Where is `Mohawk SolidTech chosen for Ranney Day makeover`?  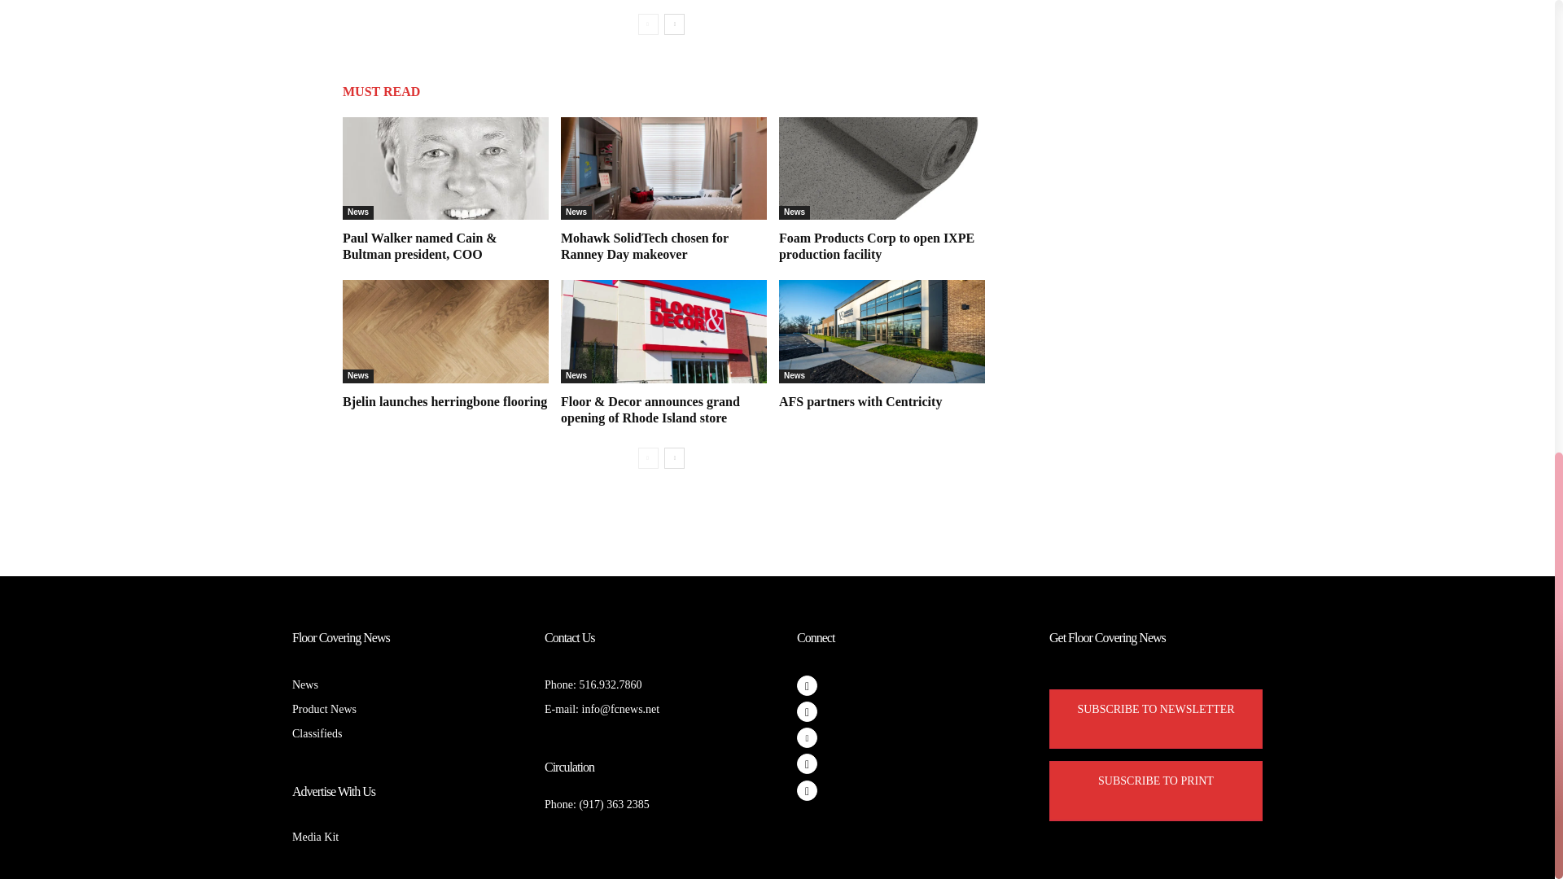
Mohawk SolidTech chosen for Ranney Day makeover is located at coordinates (664, 168).